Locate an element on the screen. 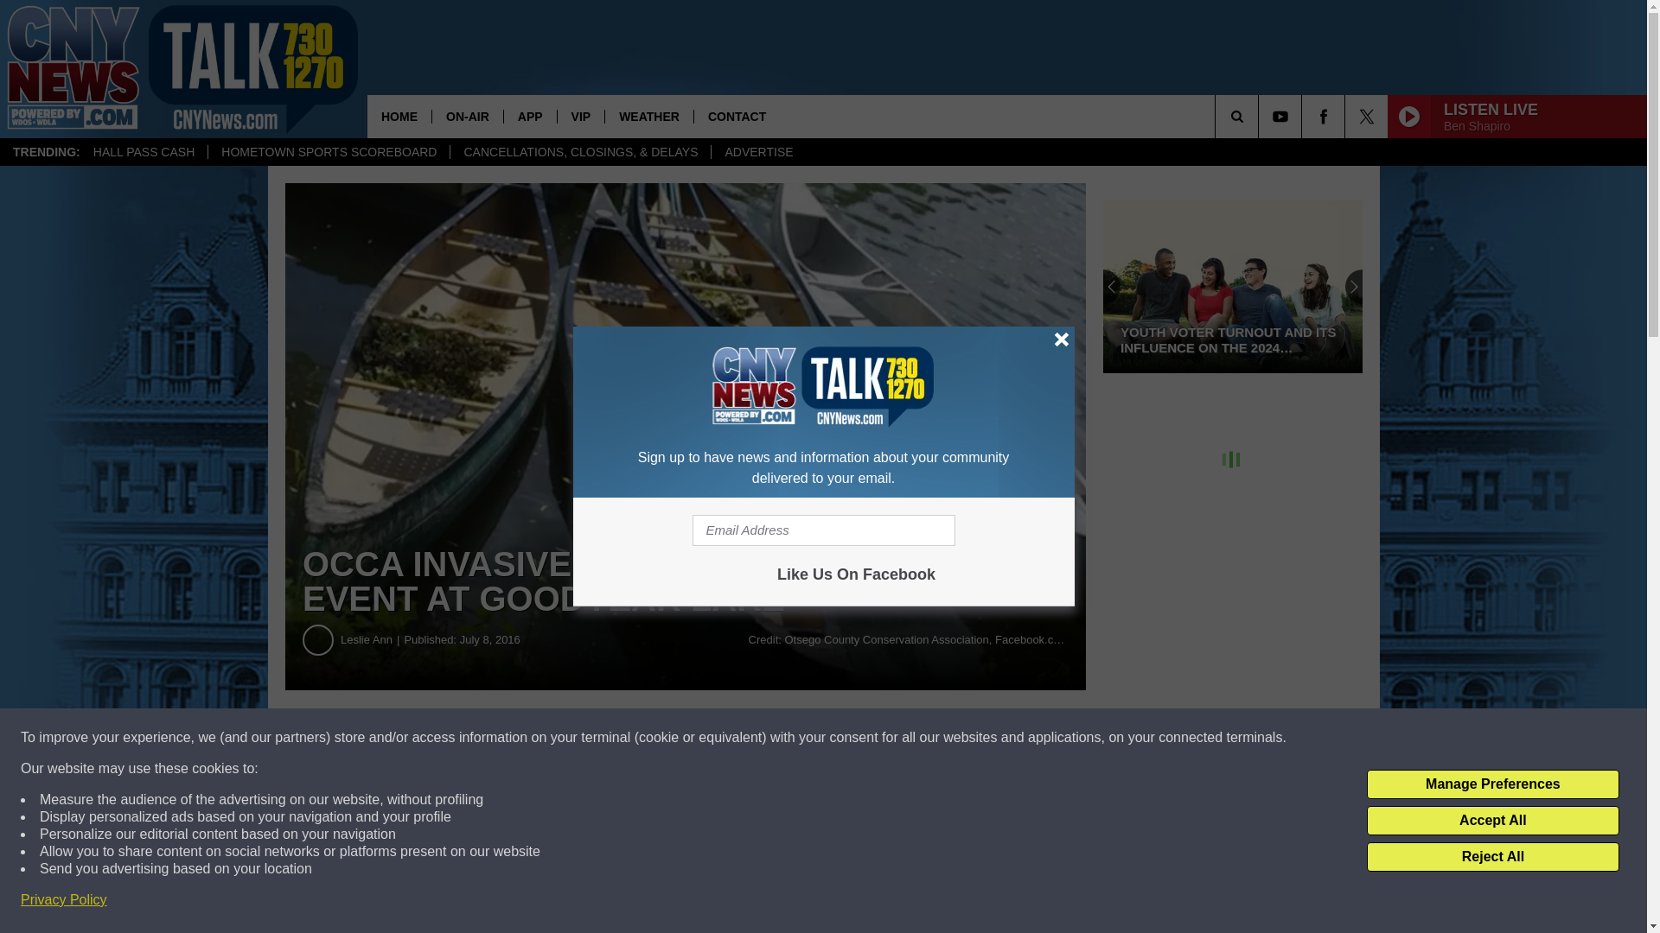 This screenshot has height=933, width=1660. Accept All is located at coordinates (1492, 821).